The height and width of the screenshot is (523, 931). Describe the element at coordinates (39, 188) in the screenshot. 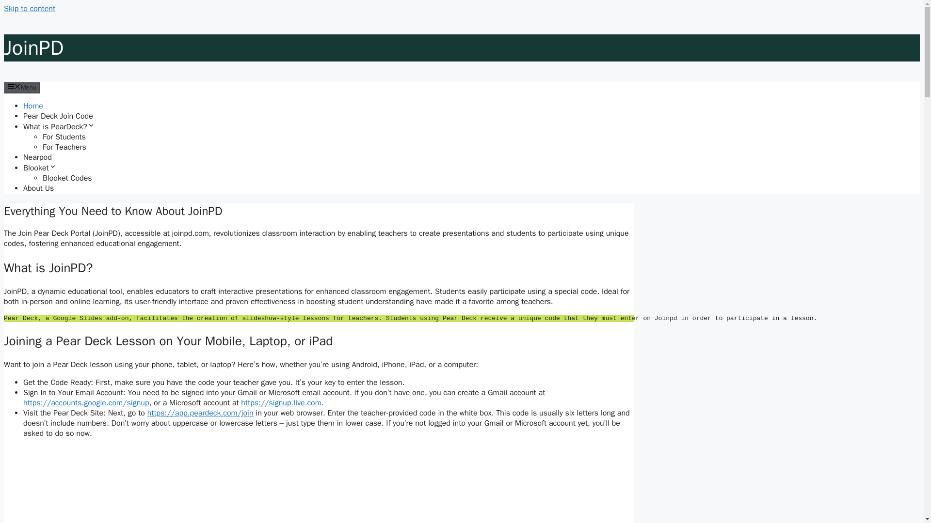

I see `About Us` at that location.